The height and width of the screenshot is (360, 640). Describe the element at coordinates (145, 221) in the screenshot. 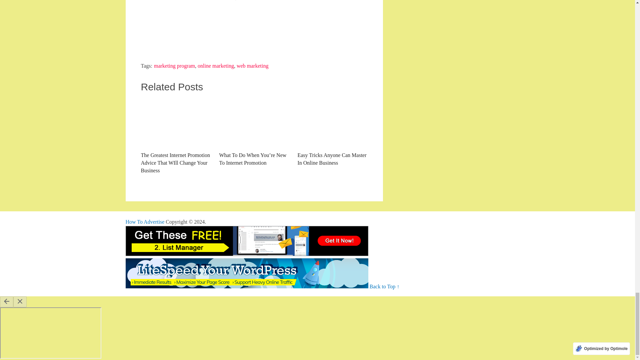

I see `How To Advertise` at that location.